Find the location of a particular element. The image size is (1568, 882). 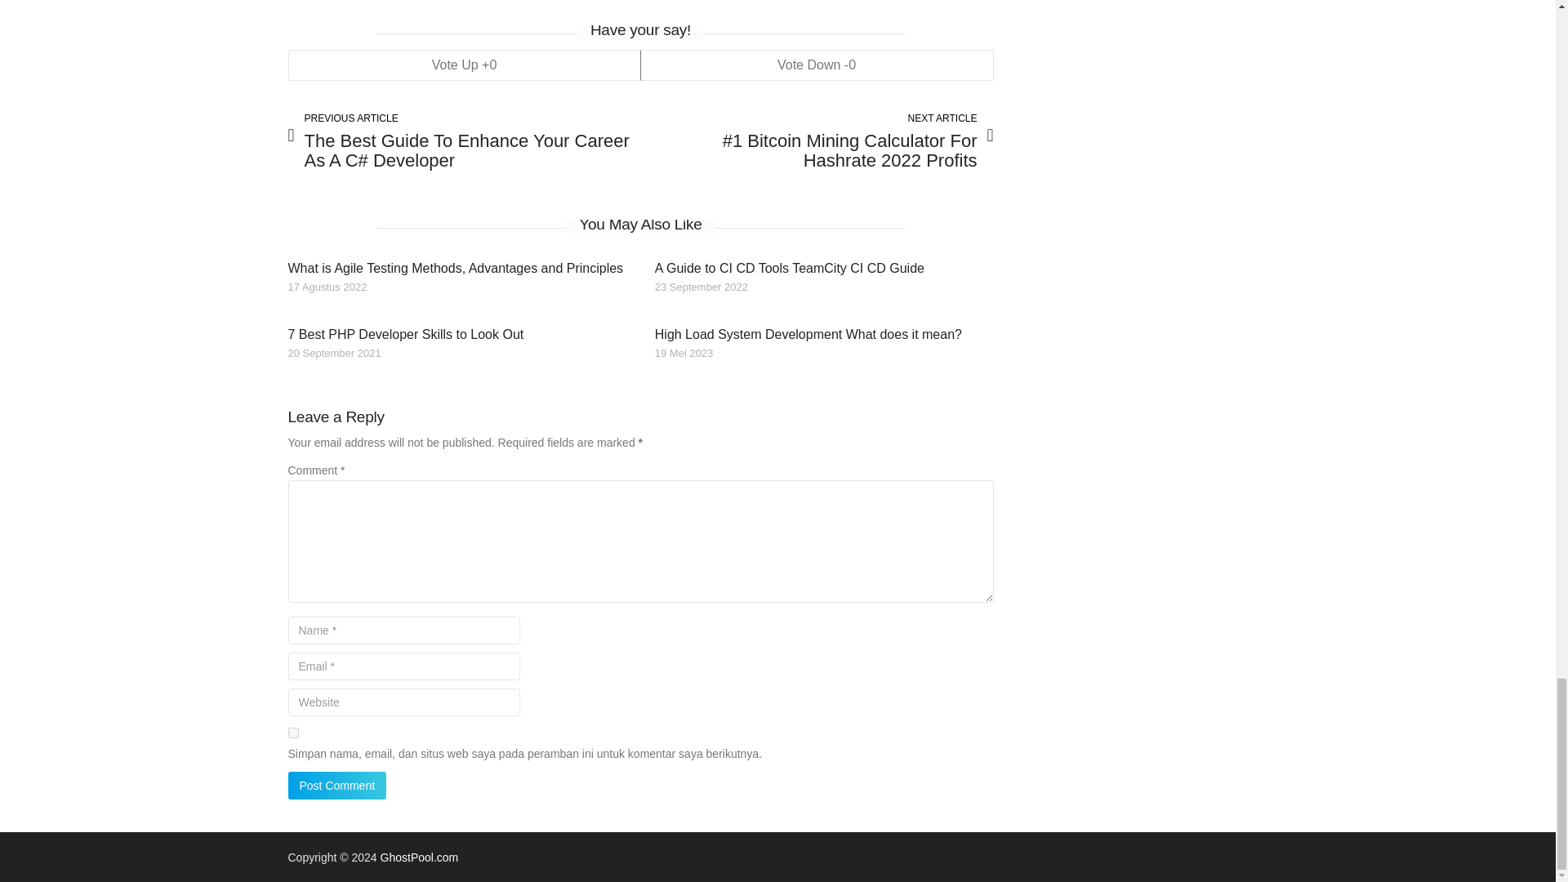

Post Comment is located at coordinates (336, 786).